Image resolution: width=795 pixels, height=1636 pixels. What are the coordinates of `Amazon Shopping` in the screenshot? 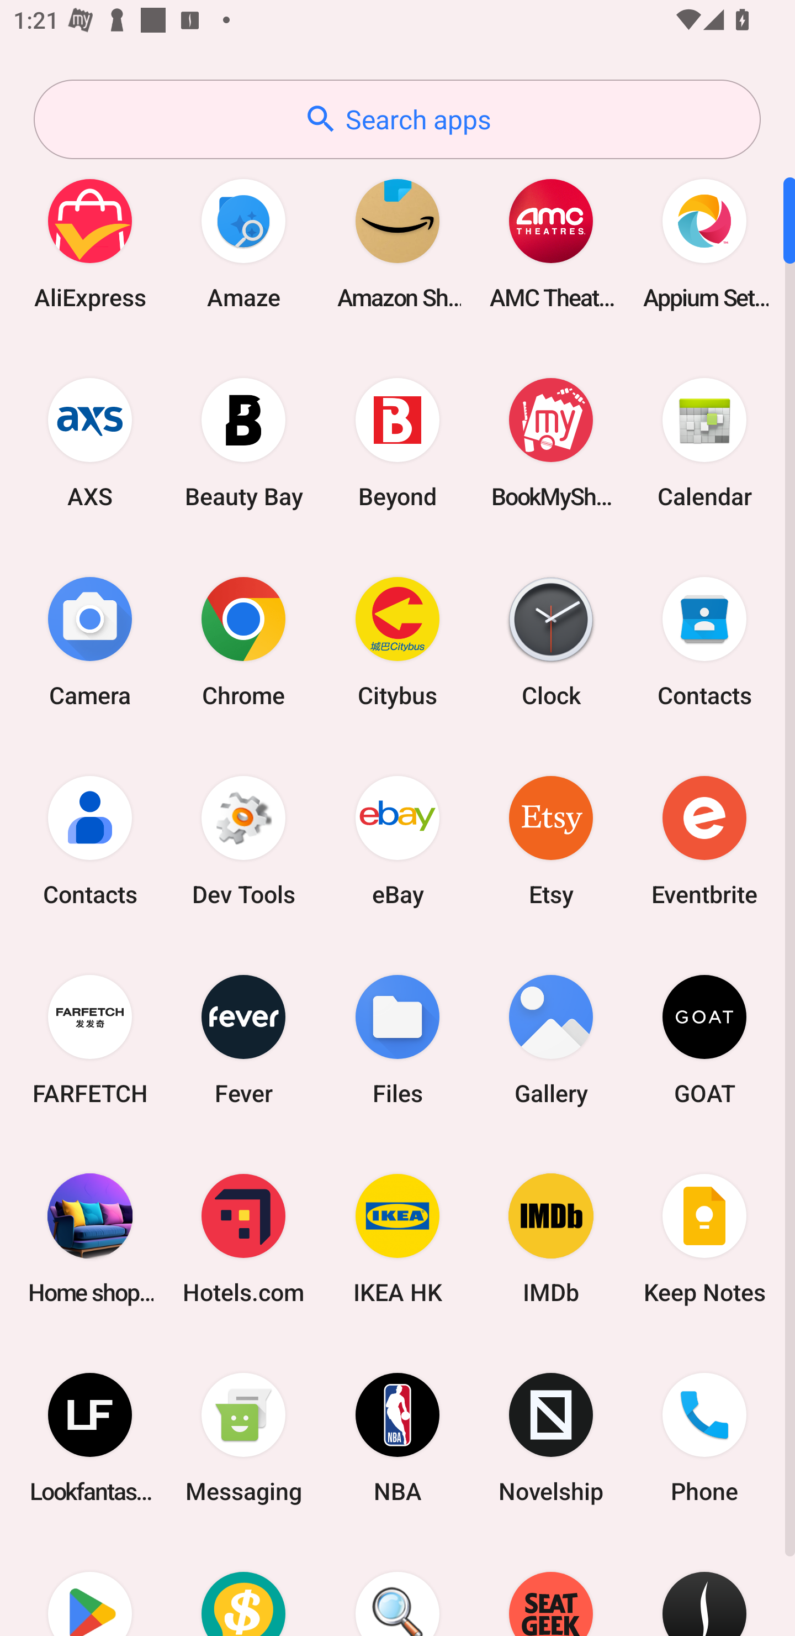 It's located at (397, 243).